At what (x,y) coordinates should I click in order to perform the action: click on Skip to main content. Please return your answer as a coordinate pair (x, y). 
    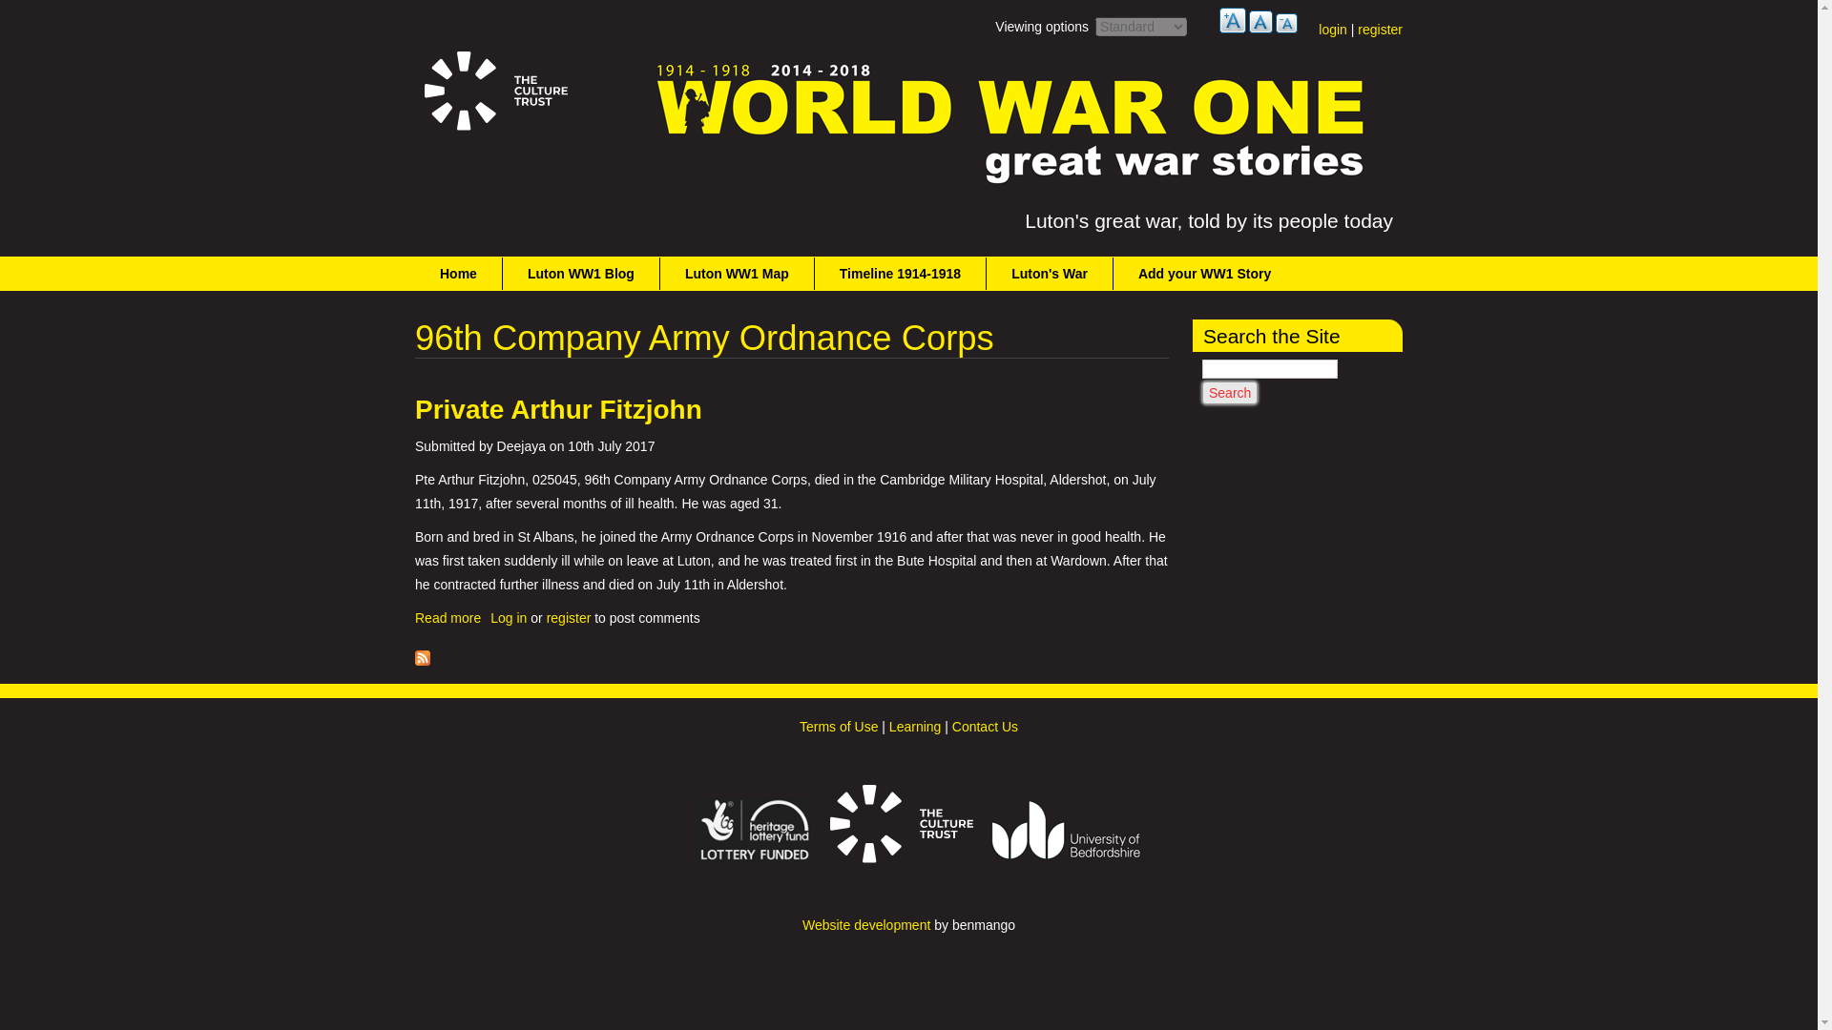
    Looking at the image, I should click on (448, 618).